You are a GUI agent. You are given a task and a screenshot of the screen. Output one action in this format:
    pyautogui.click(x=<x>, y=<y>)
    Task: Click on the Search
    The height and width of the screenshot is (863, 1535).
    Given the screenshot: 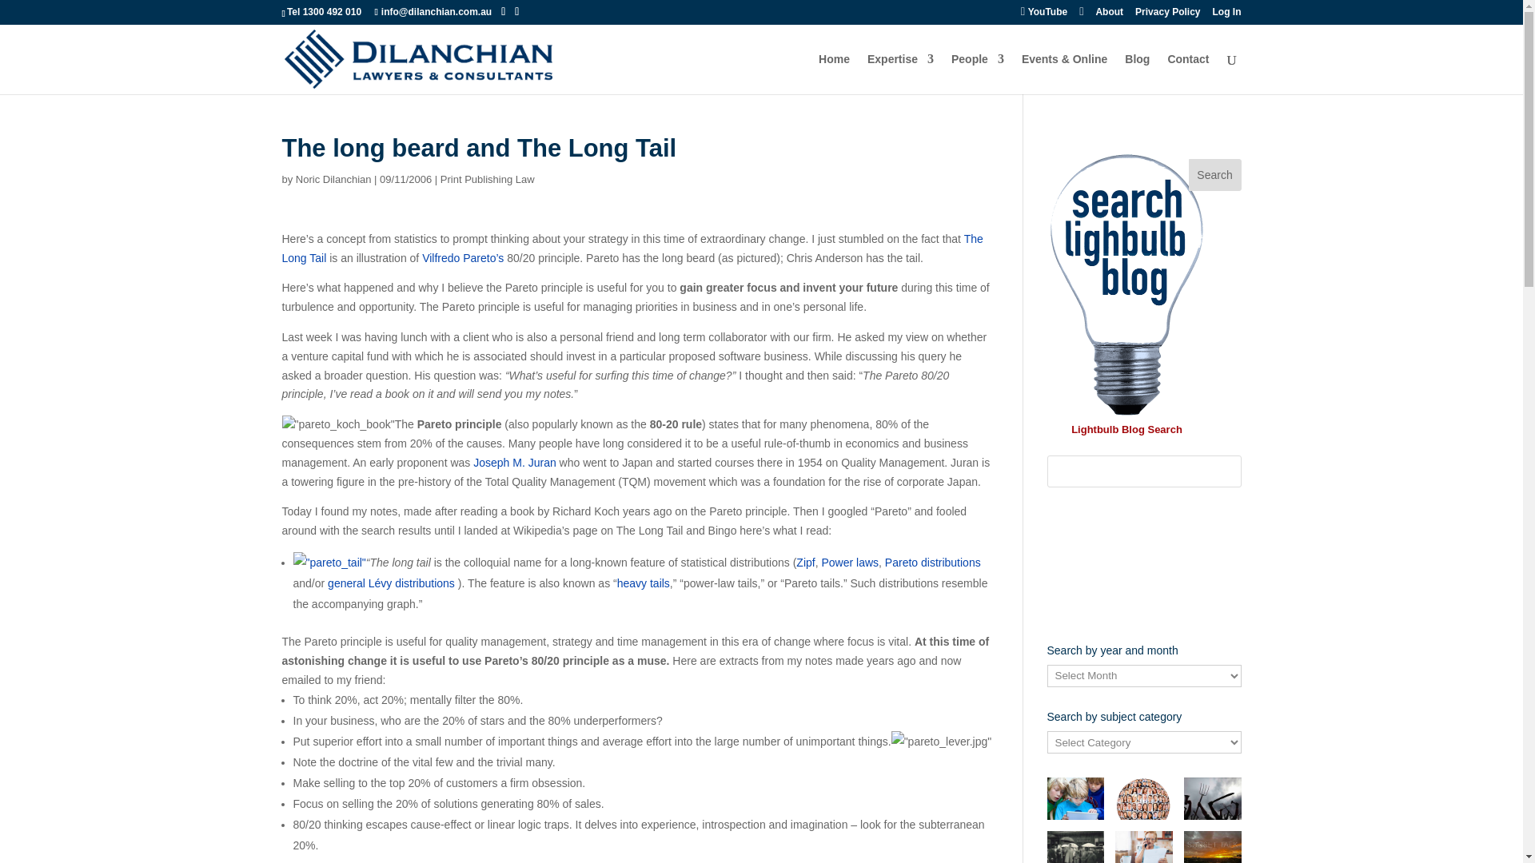 What is the action you would take?
    pyautogui.click(x=1215, y=174)
    